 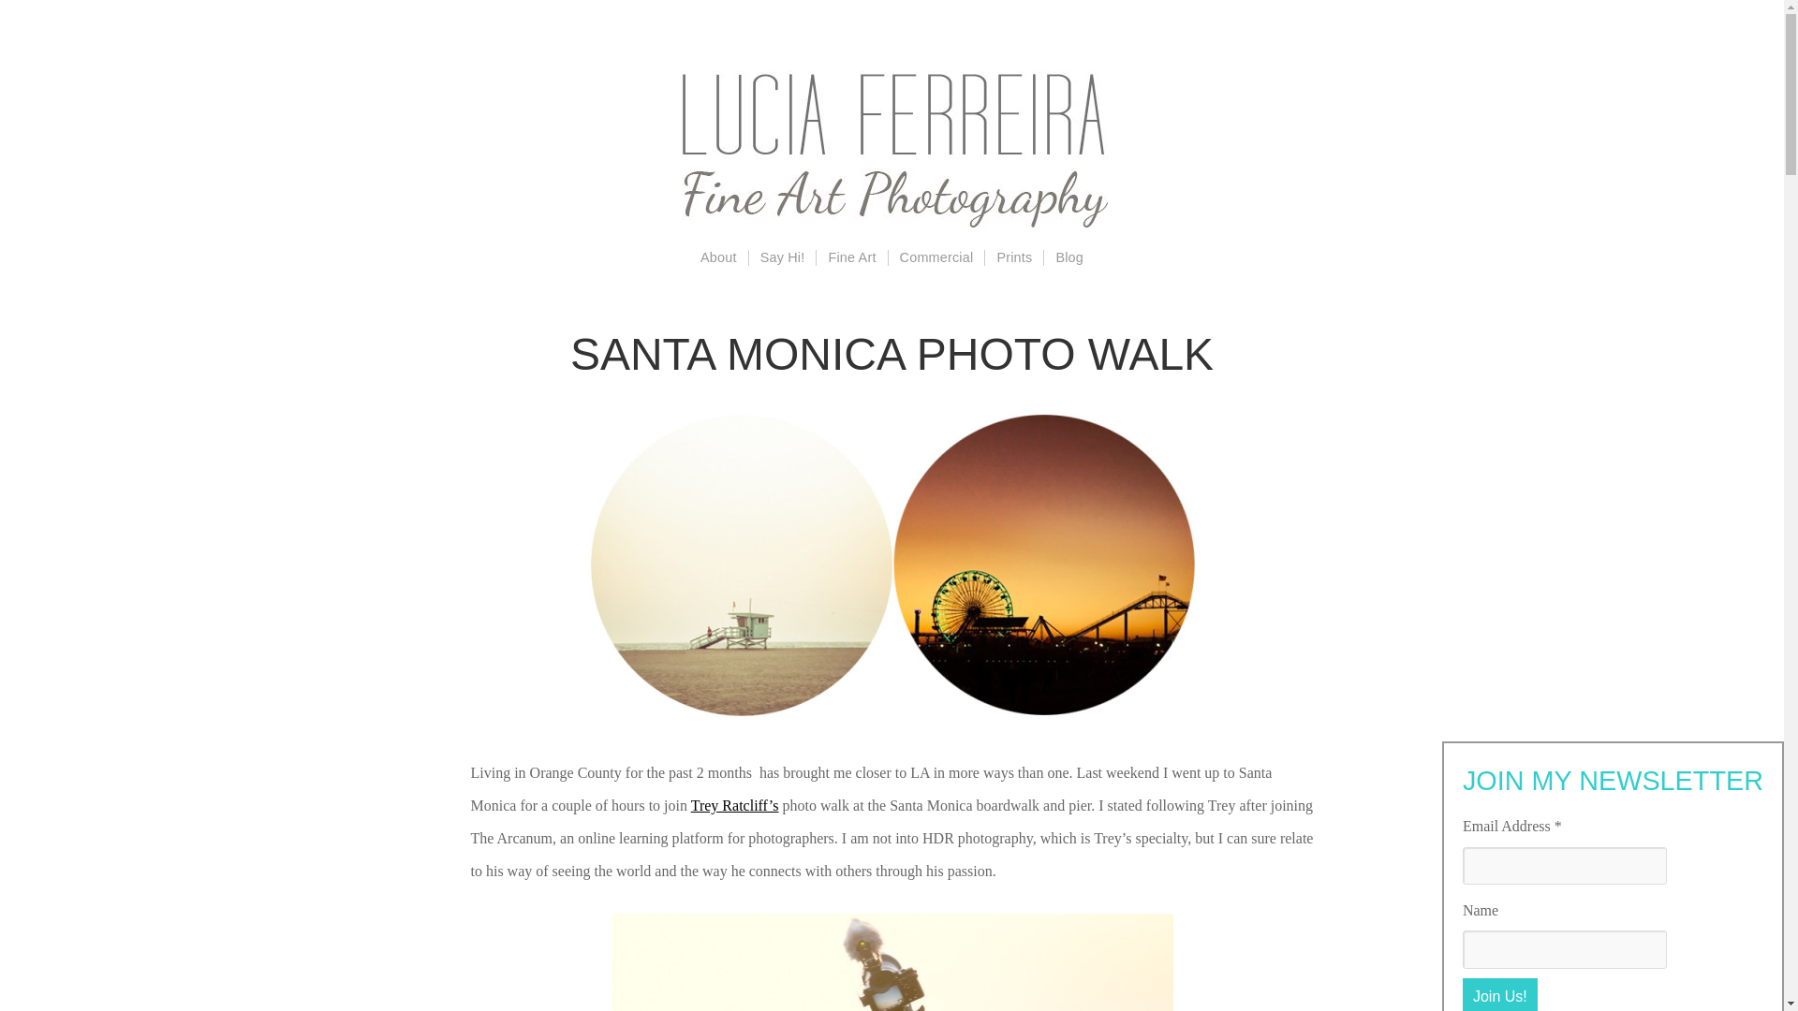 What do you see at coordinates (781, 257) in the screenshot?
I see `Say Hi!` at bounding box center [781, 257].